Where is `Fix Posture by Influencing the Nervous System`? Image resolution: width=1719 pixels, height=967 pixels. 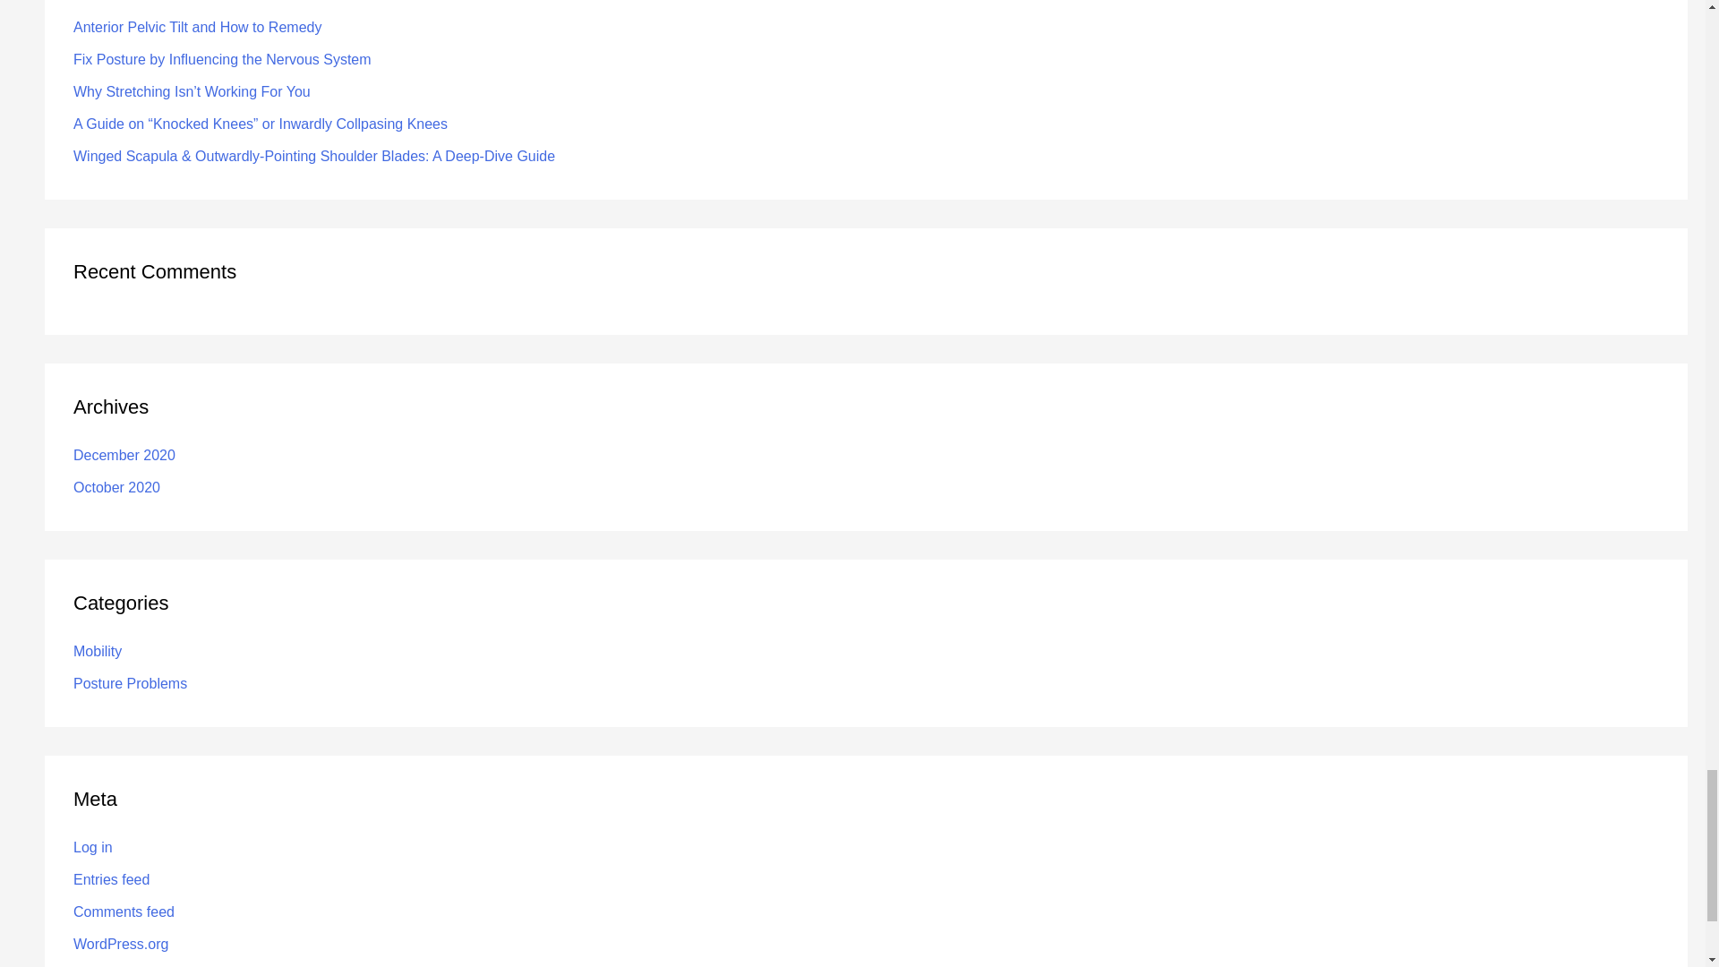
Fix Posture by Influencing the Nervous System is located at coordinates (222, 59).